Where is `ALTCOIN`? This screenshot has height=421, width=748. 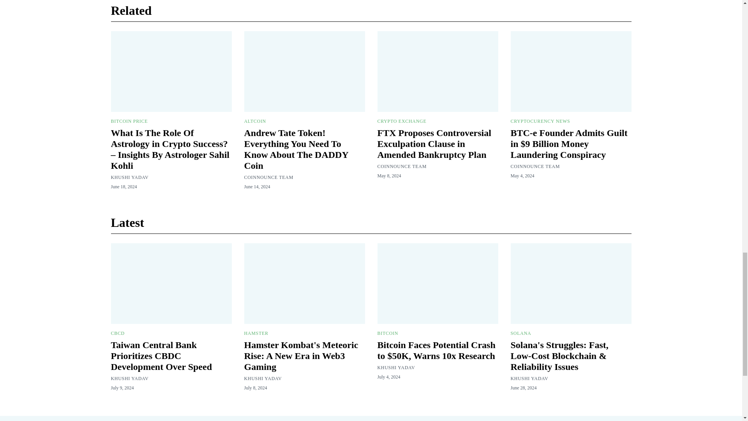
ALTCOIN is located at coordinates (254, 121).